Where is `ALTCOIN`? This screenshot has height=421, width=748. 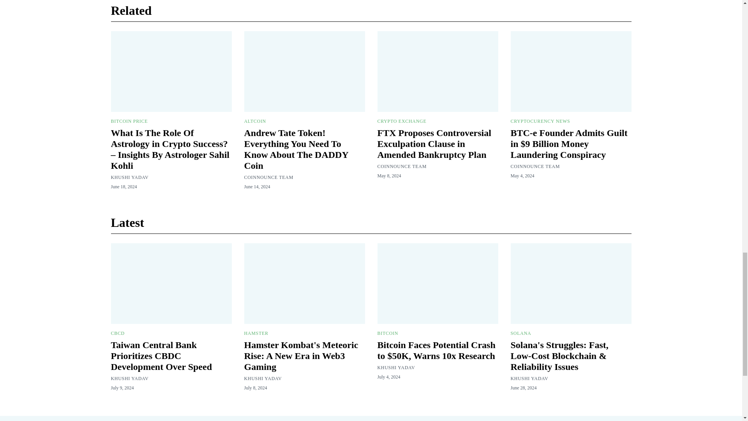
ALTCOIN is located at coordinates (254, 121).